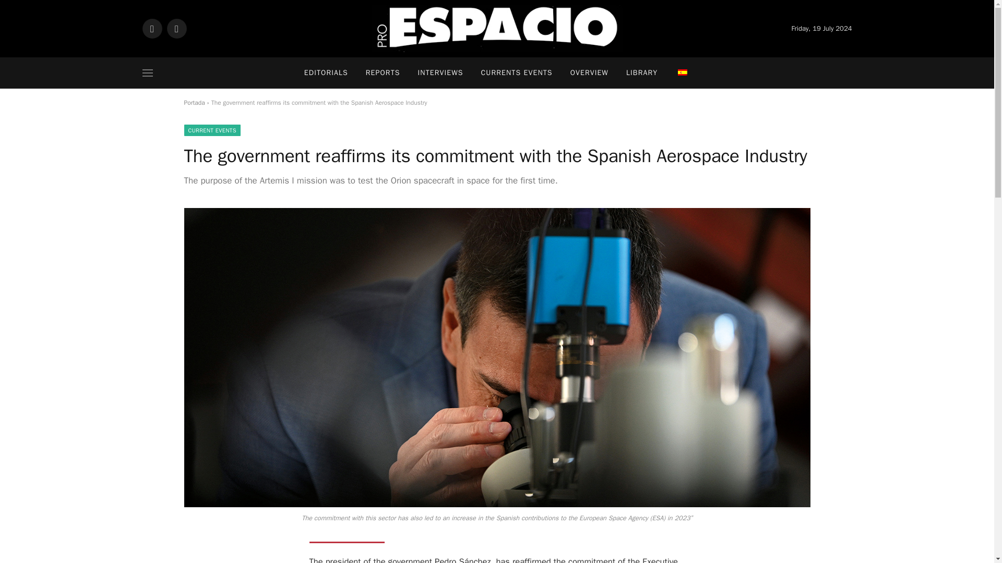 The image size is (1002, 563). What do you see at coordinates (641, 73) in the screenshot?
I see `LIBRARY` at bounding box center [641, 73].